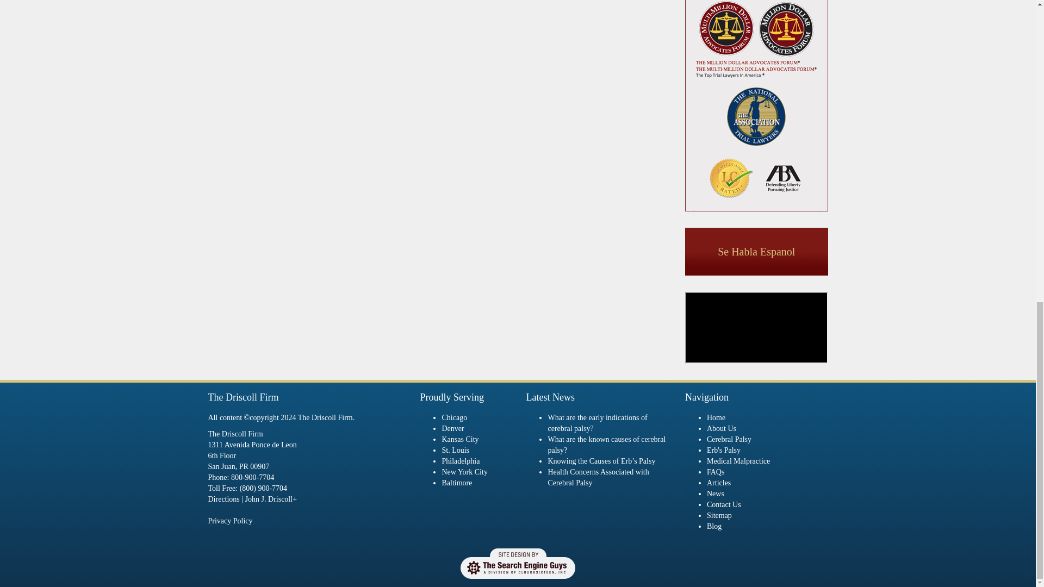 This screenshot has width=1044, height=587. What do you see at coordinates (597, 423) in the screenshot?
I see `Look What are the early indications of cerebral palsy?` at bounding box center [597, 423].